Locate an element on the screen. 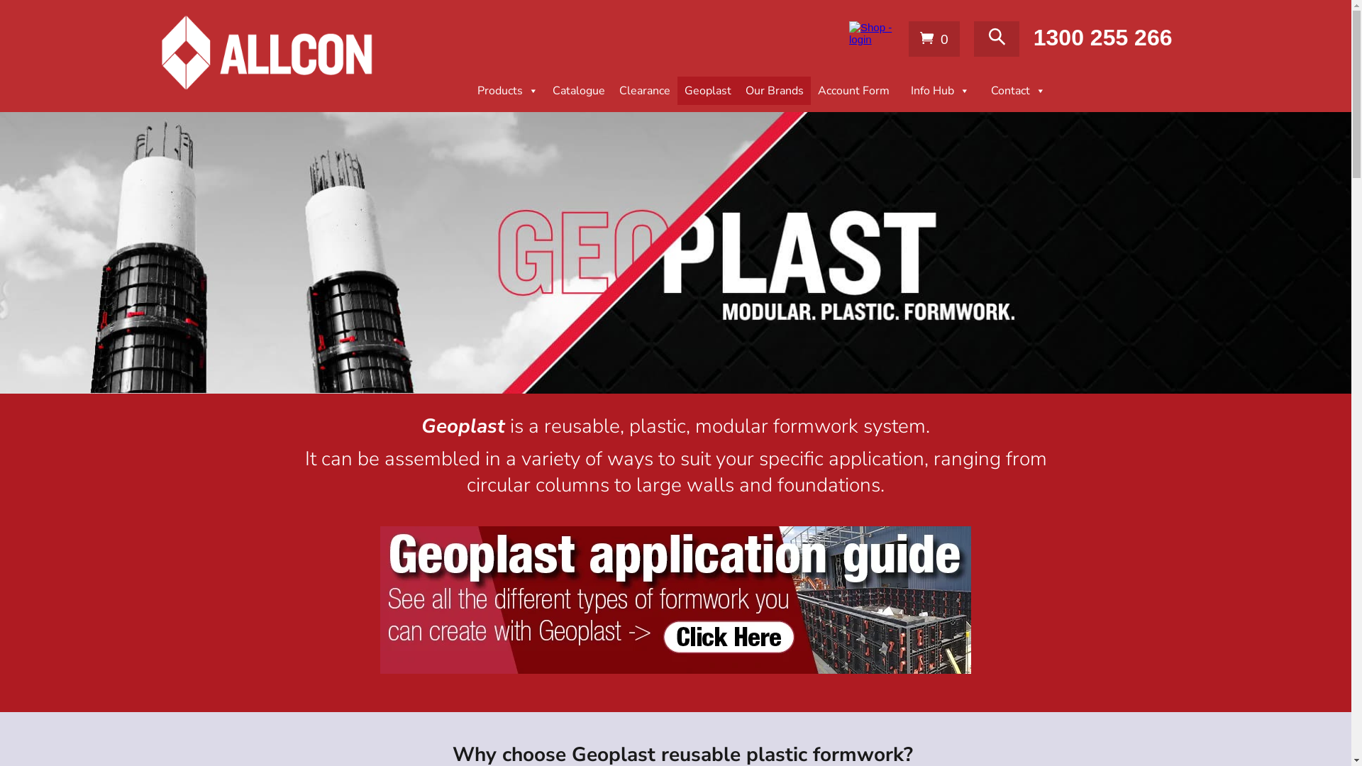 This screenshot has width=1362, height=766. Info Hub is located at coordinates (936, 91).